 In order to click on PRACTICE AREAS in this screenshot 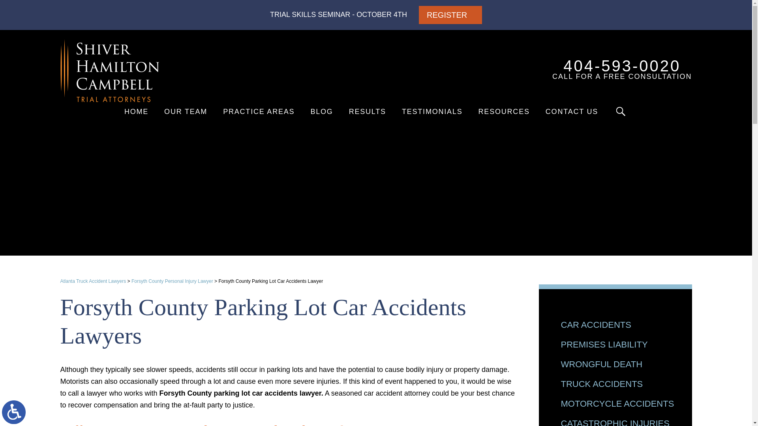, I will do `click(14, 412)`.